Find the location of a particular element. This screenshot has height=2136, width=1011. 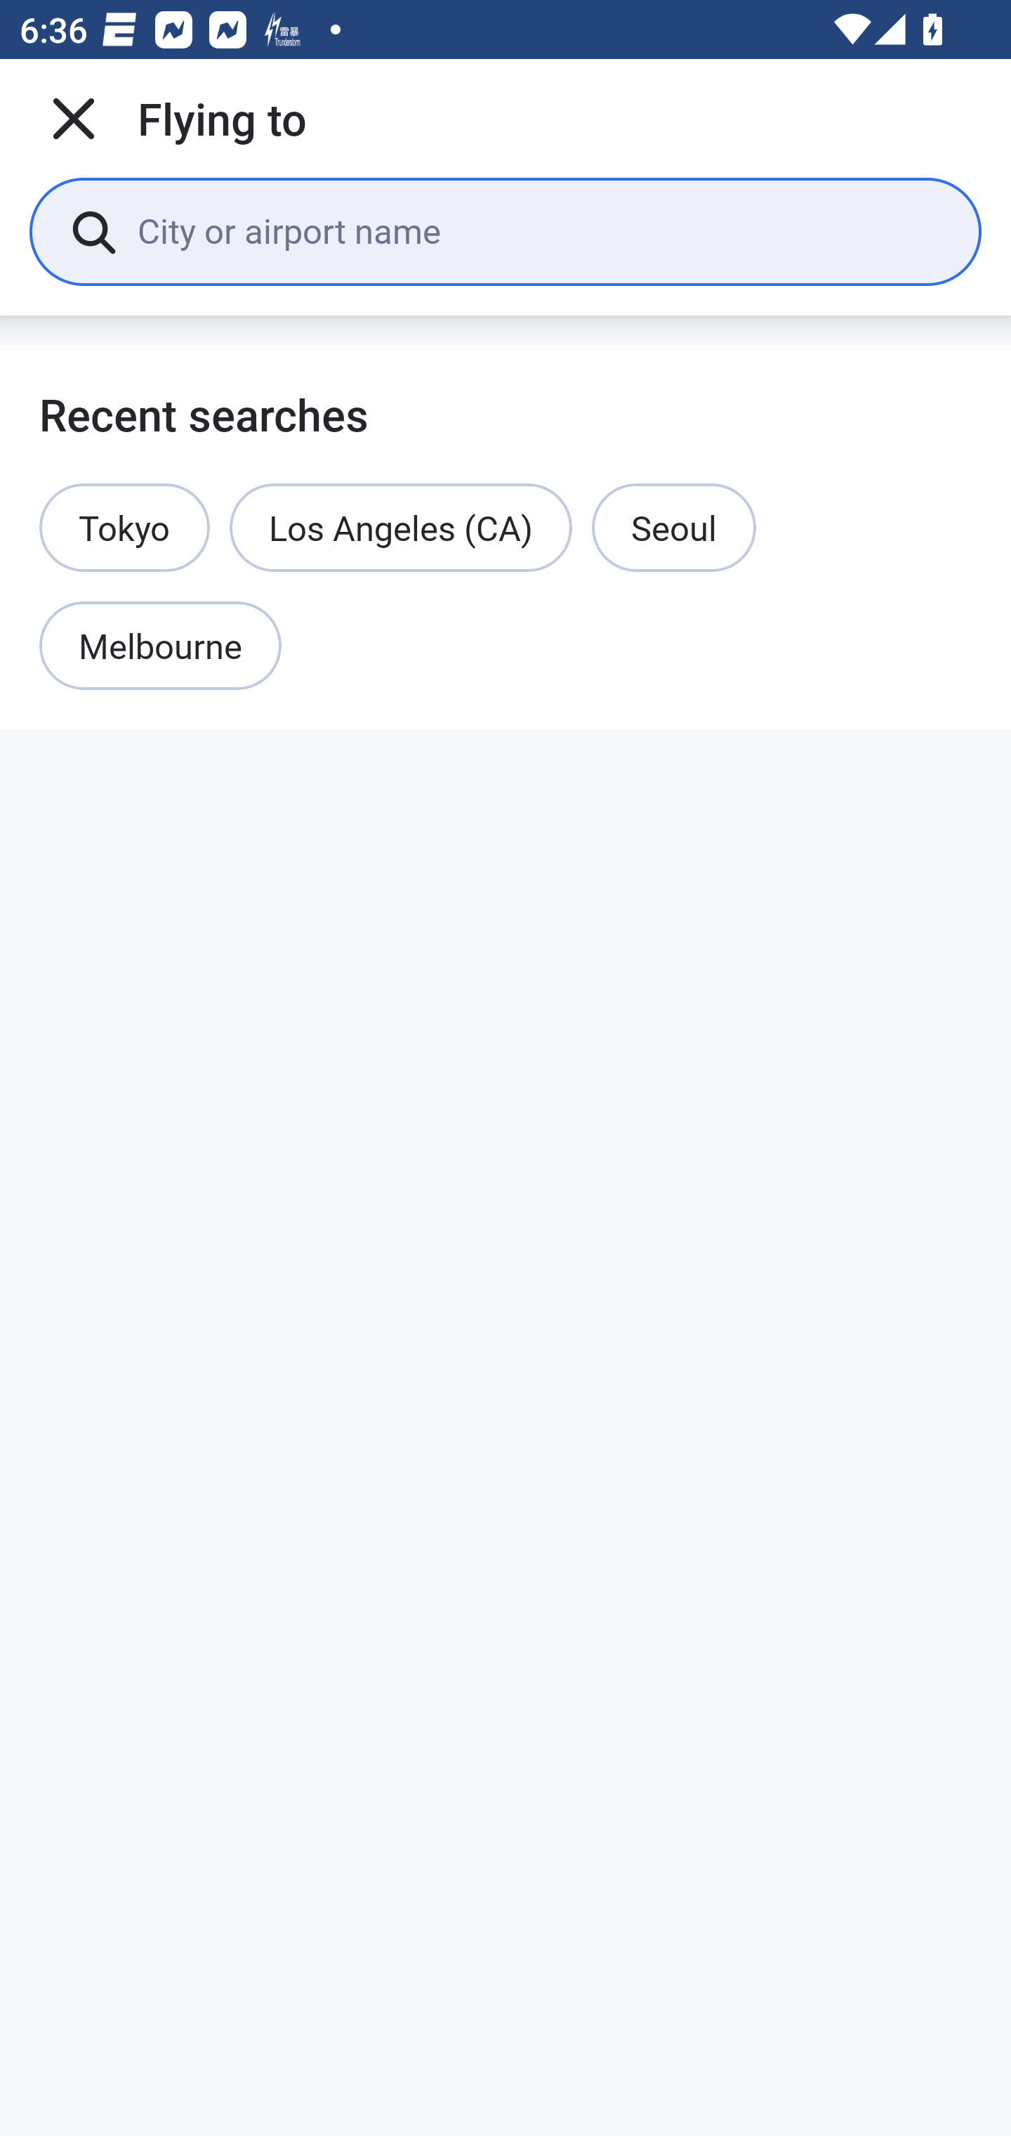

Tokyo is located at coordinates (125, 527).